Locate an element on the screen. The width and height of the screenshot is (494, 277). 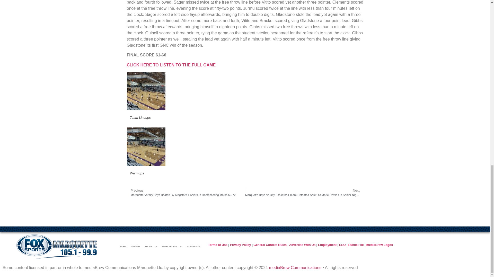
HOME is located at coordinates (123, 246).